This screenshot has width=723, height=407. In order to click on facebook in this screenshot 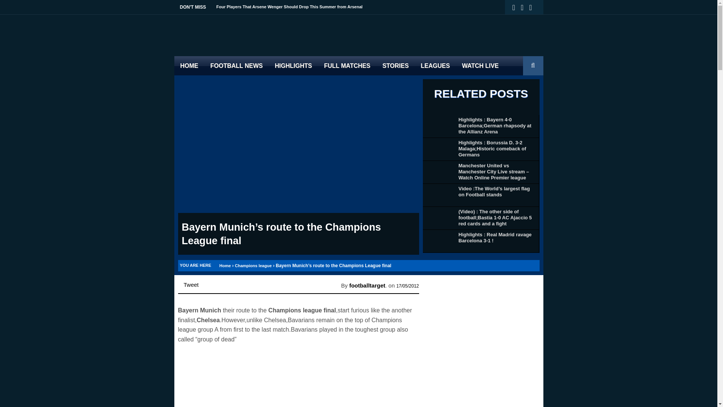, I will do `click(525, 8)`.